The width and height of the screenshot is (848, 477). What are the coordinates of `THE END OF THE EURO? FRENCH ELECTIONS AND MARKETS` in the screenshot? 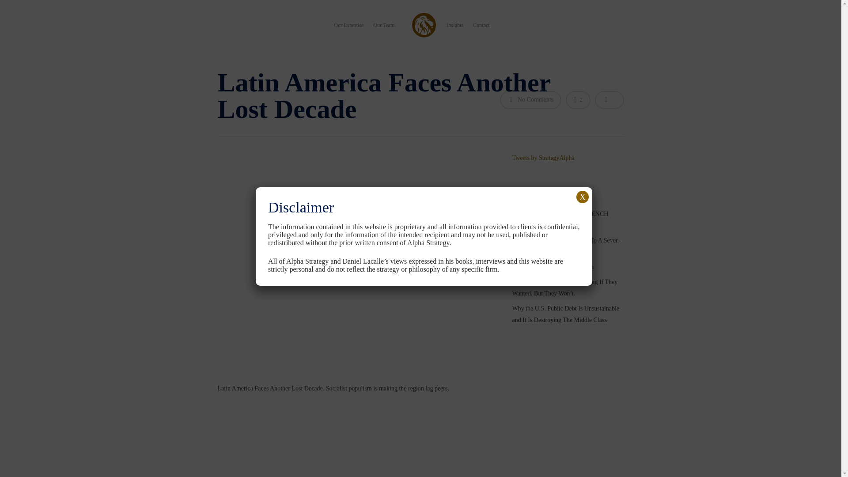 It's located at (568, 220).